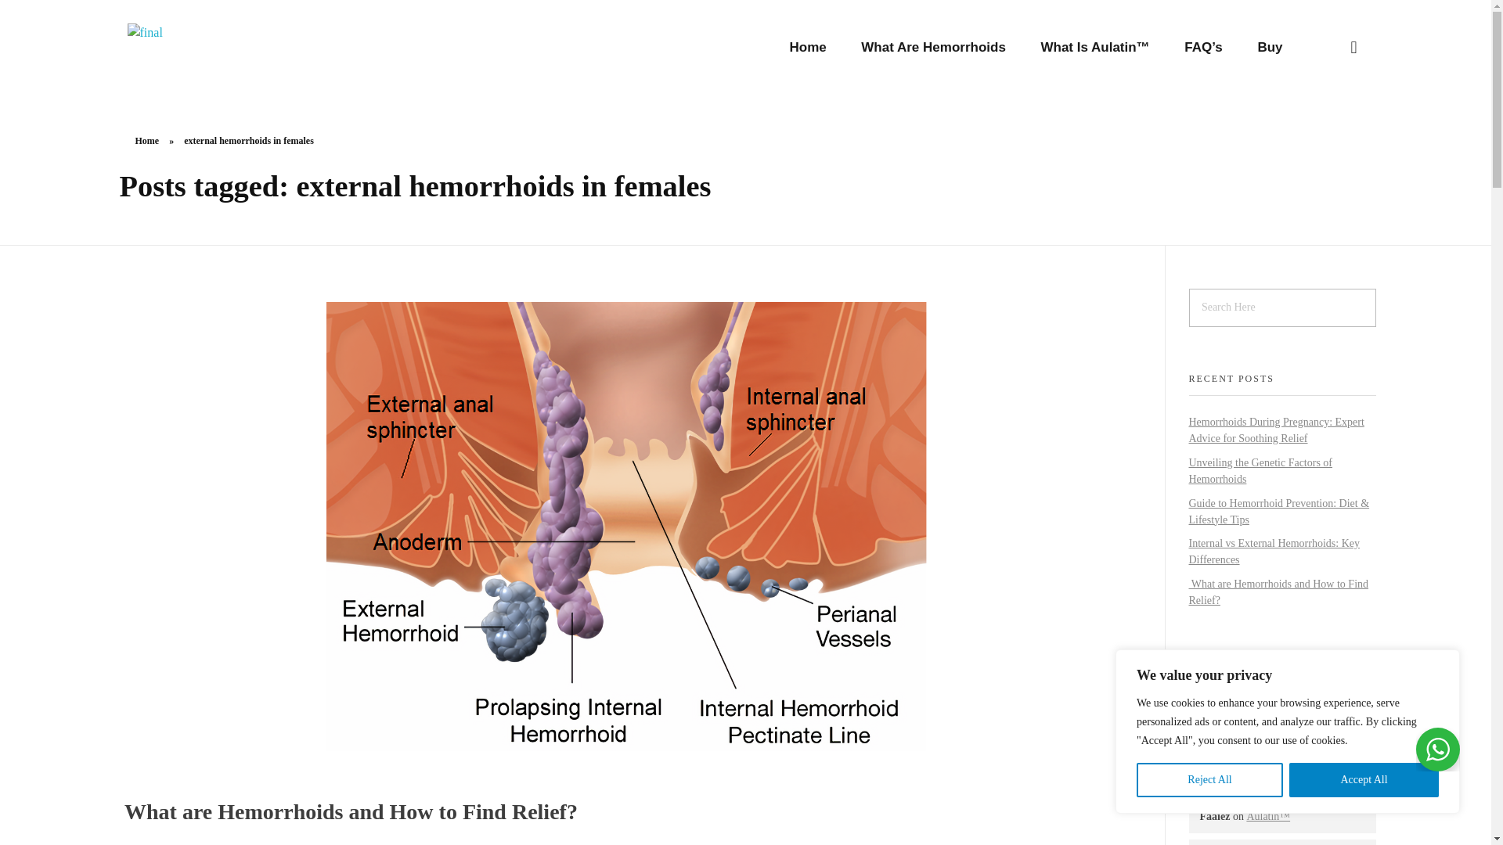 Image resolution: width=1503 pixels, height=845 pixels. What do you see at coordinates (44, 13) in the screenshot?
I see `Search` at bounding box center [44, 13].